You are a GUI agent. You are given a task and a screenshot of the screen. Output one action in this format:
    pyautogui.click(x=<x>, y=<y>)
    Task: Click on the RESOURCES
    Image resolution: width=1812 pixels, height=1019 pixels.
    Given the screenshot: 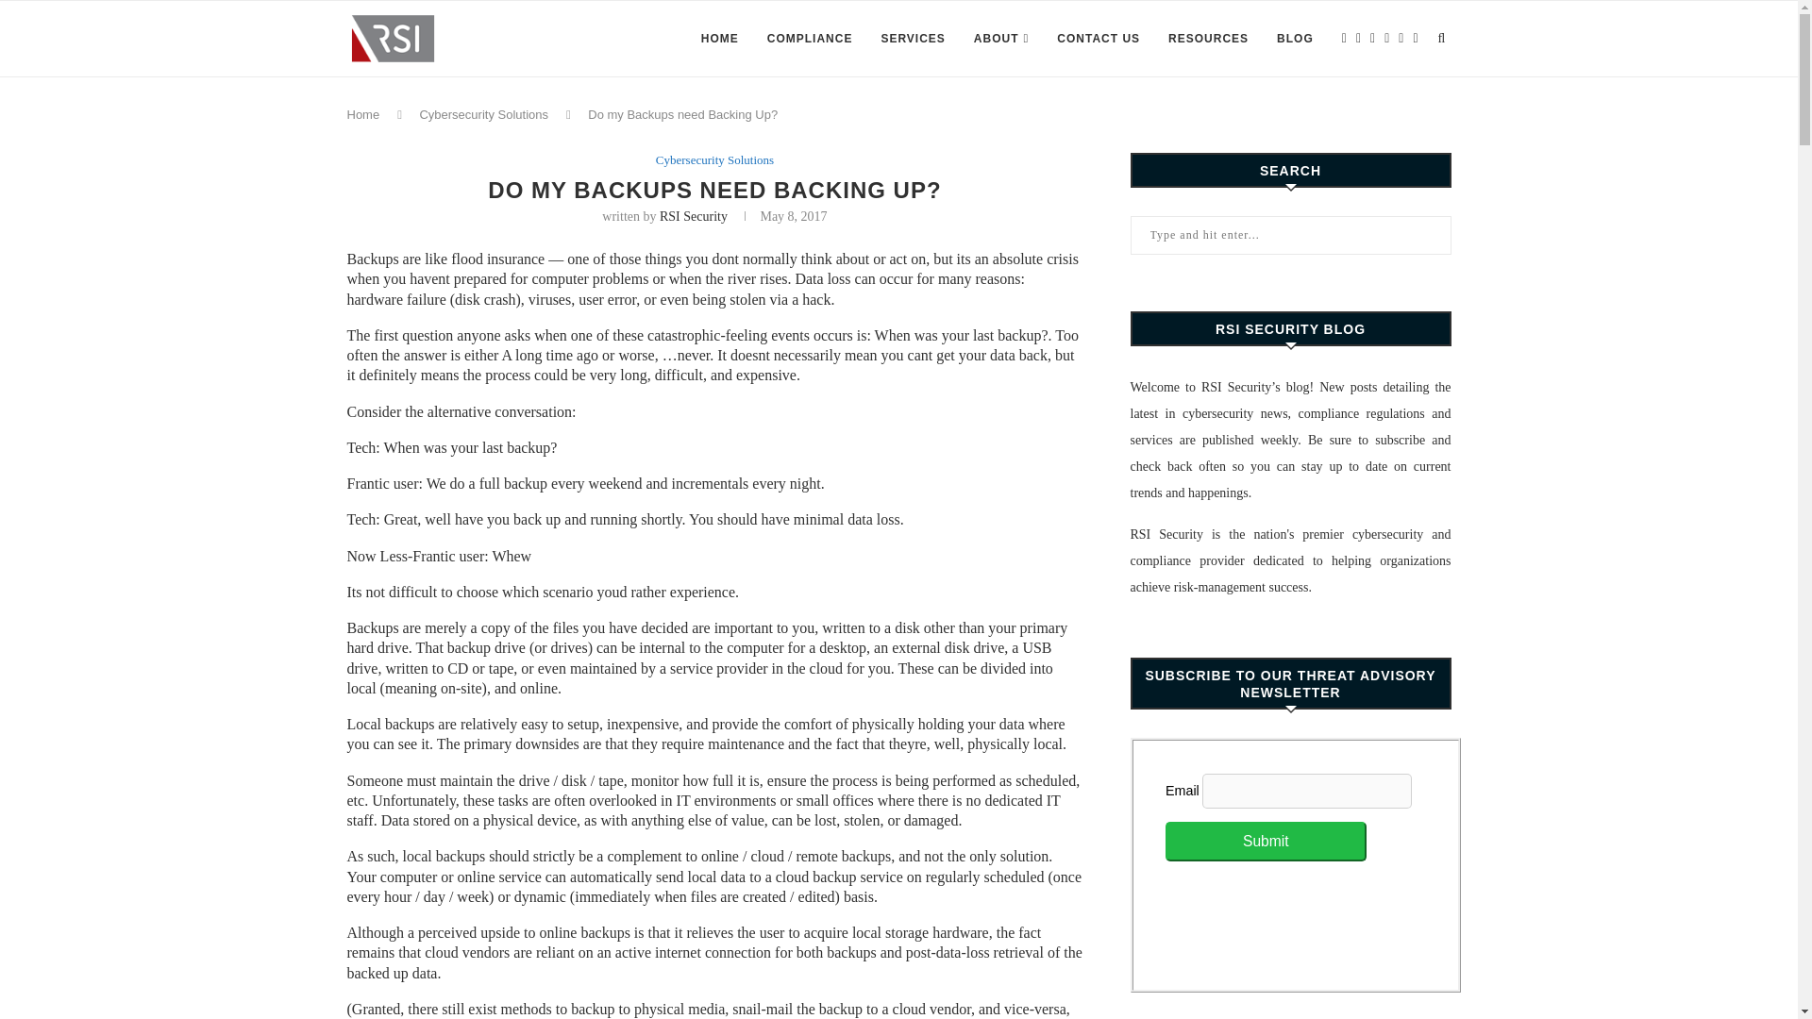 What is the action you would take?
    pyautogui.click(x=1208, y=39)
    